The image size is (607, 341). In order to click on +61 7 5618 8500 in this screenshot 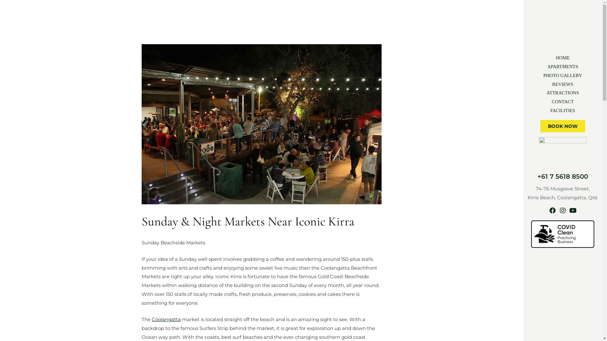, I will do `click(563, 176)`.